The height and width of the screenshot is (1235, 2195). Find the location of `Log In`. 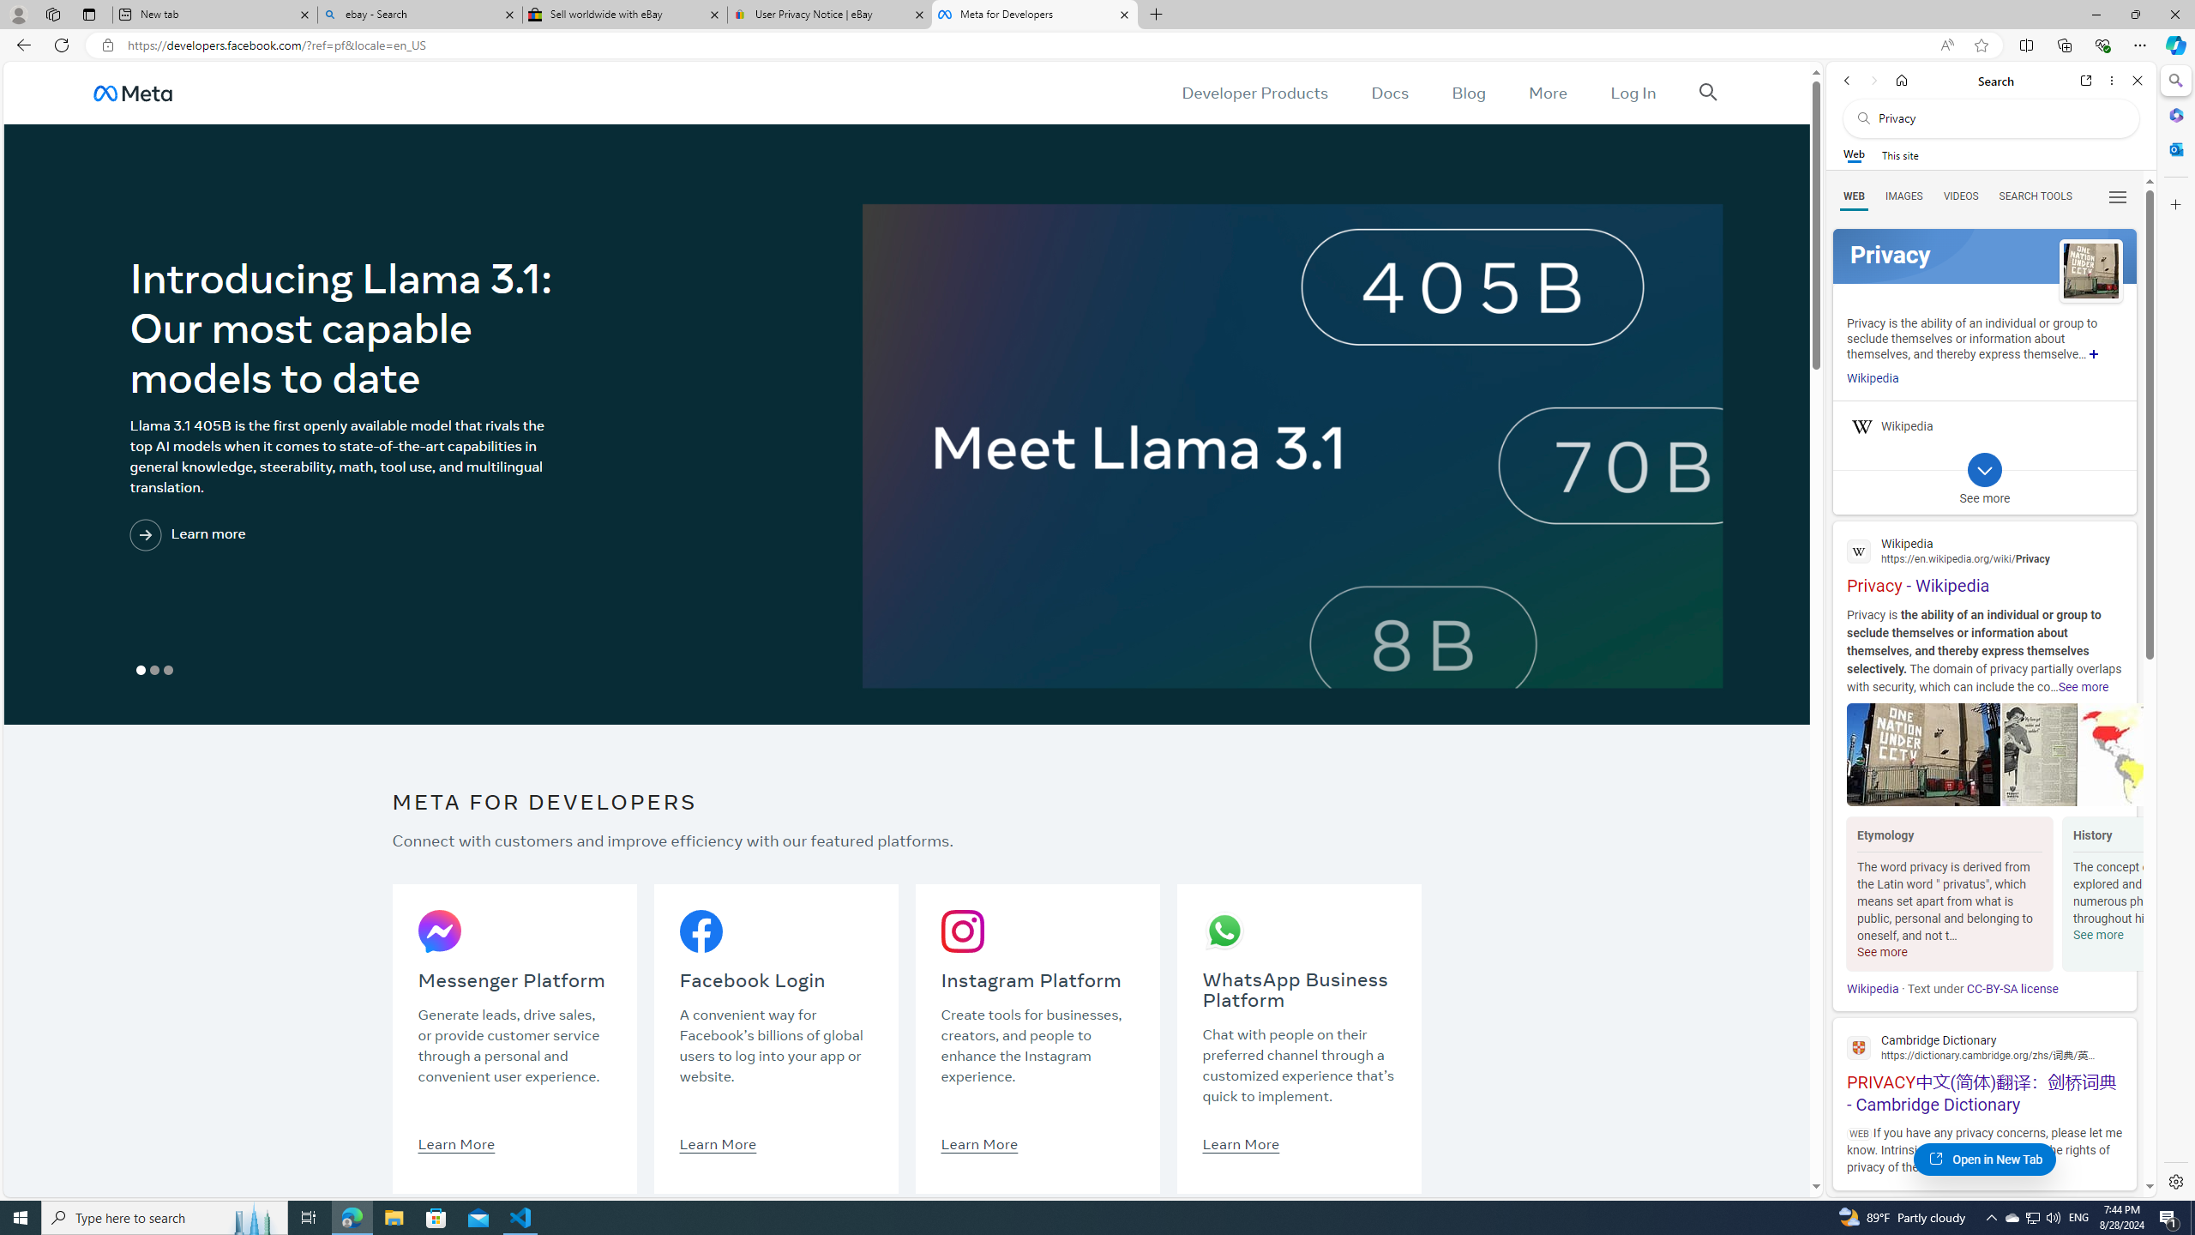

Log In is located at coordinates (1633, 93).